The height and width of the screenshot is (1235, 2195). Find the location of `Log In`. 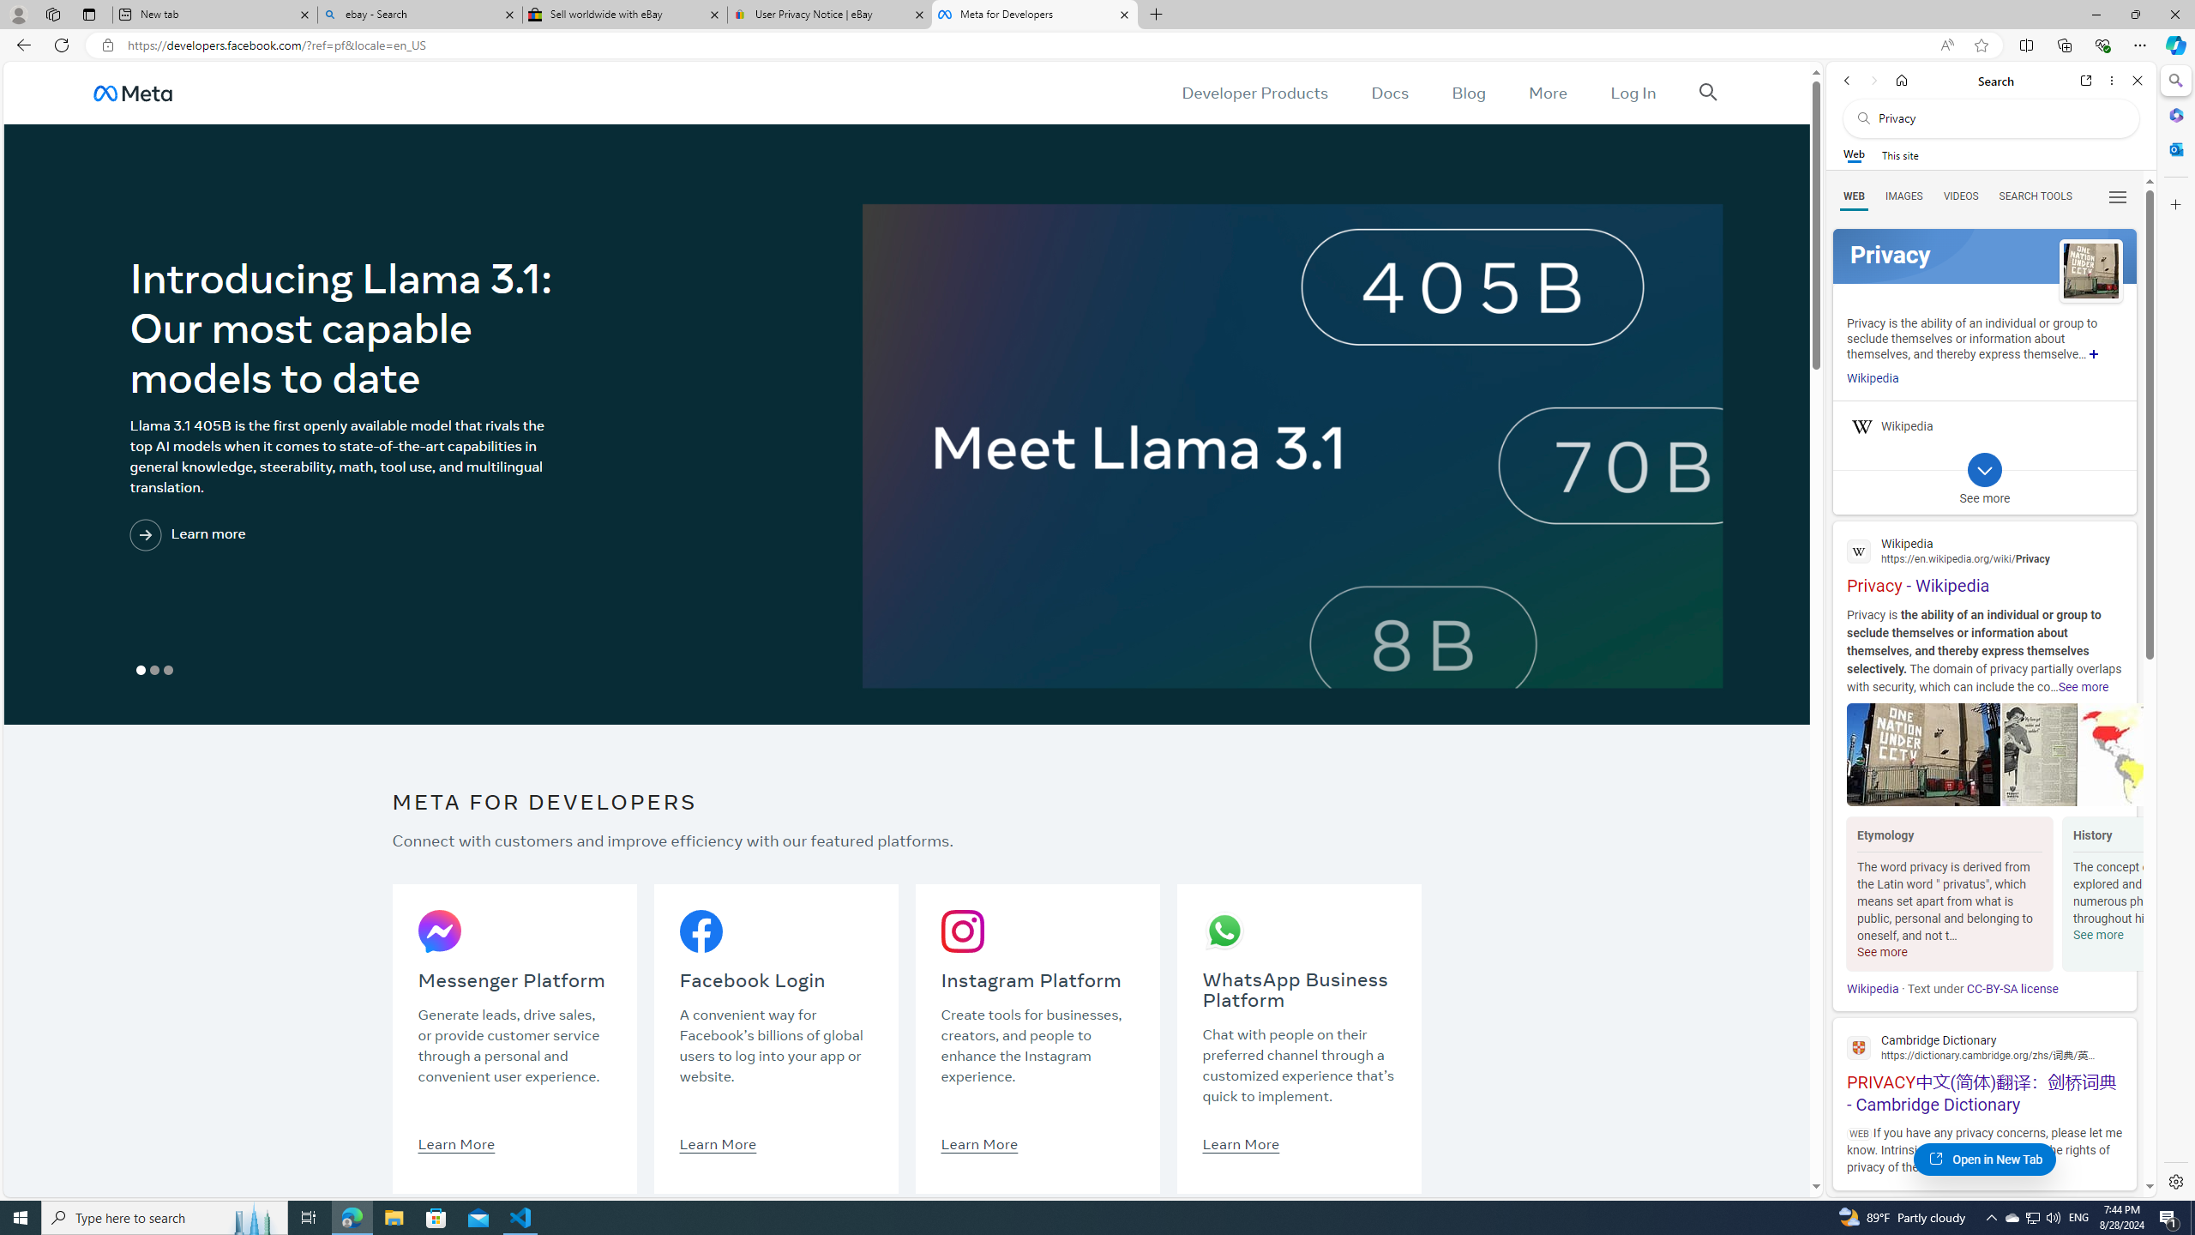

Log In is located at coordinates (1633, 93).